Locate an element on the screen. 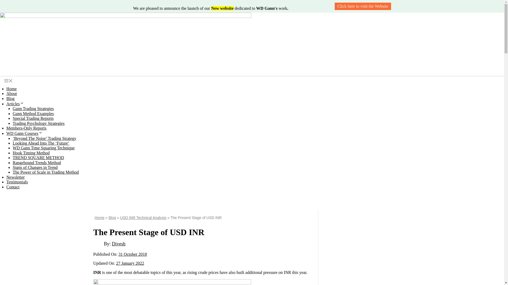 The image size is (508, 285). Special Trading Reports is located at coordinates (33, 118).